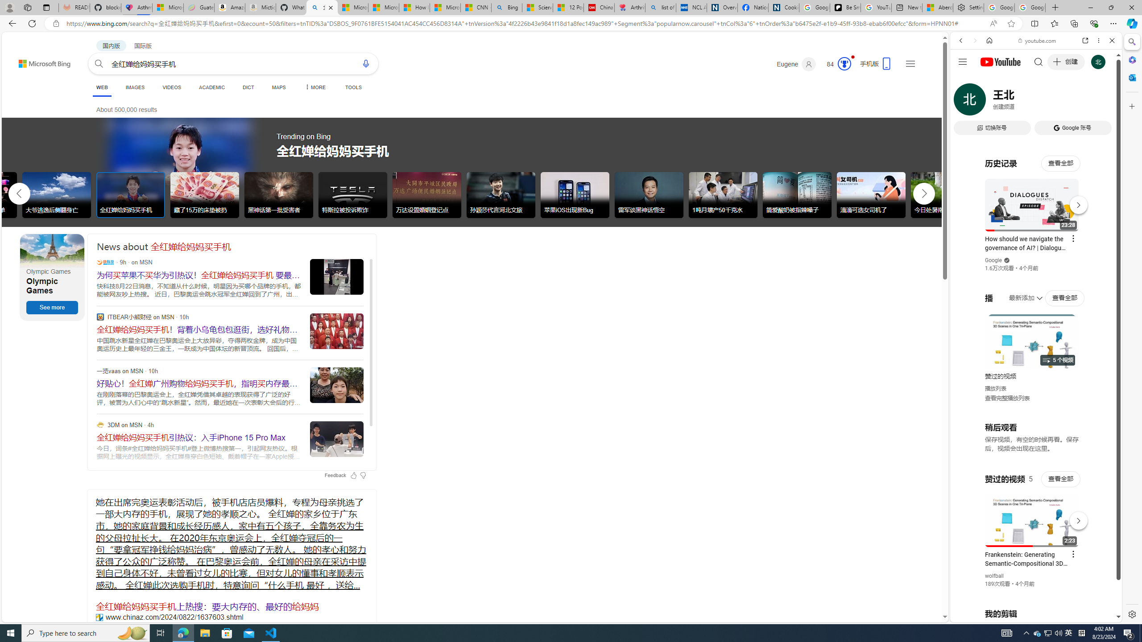  I want to click on Feedback Dislike, so click(363, 475).